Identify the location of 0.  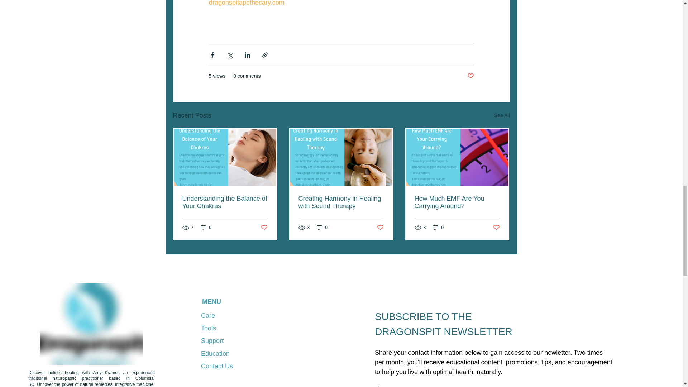
(438, 228).